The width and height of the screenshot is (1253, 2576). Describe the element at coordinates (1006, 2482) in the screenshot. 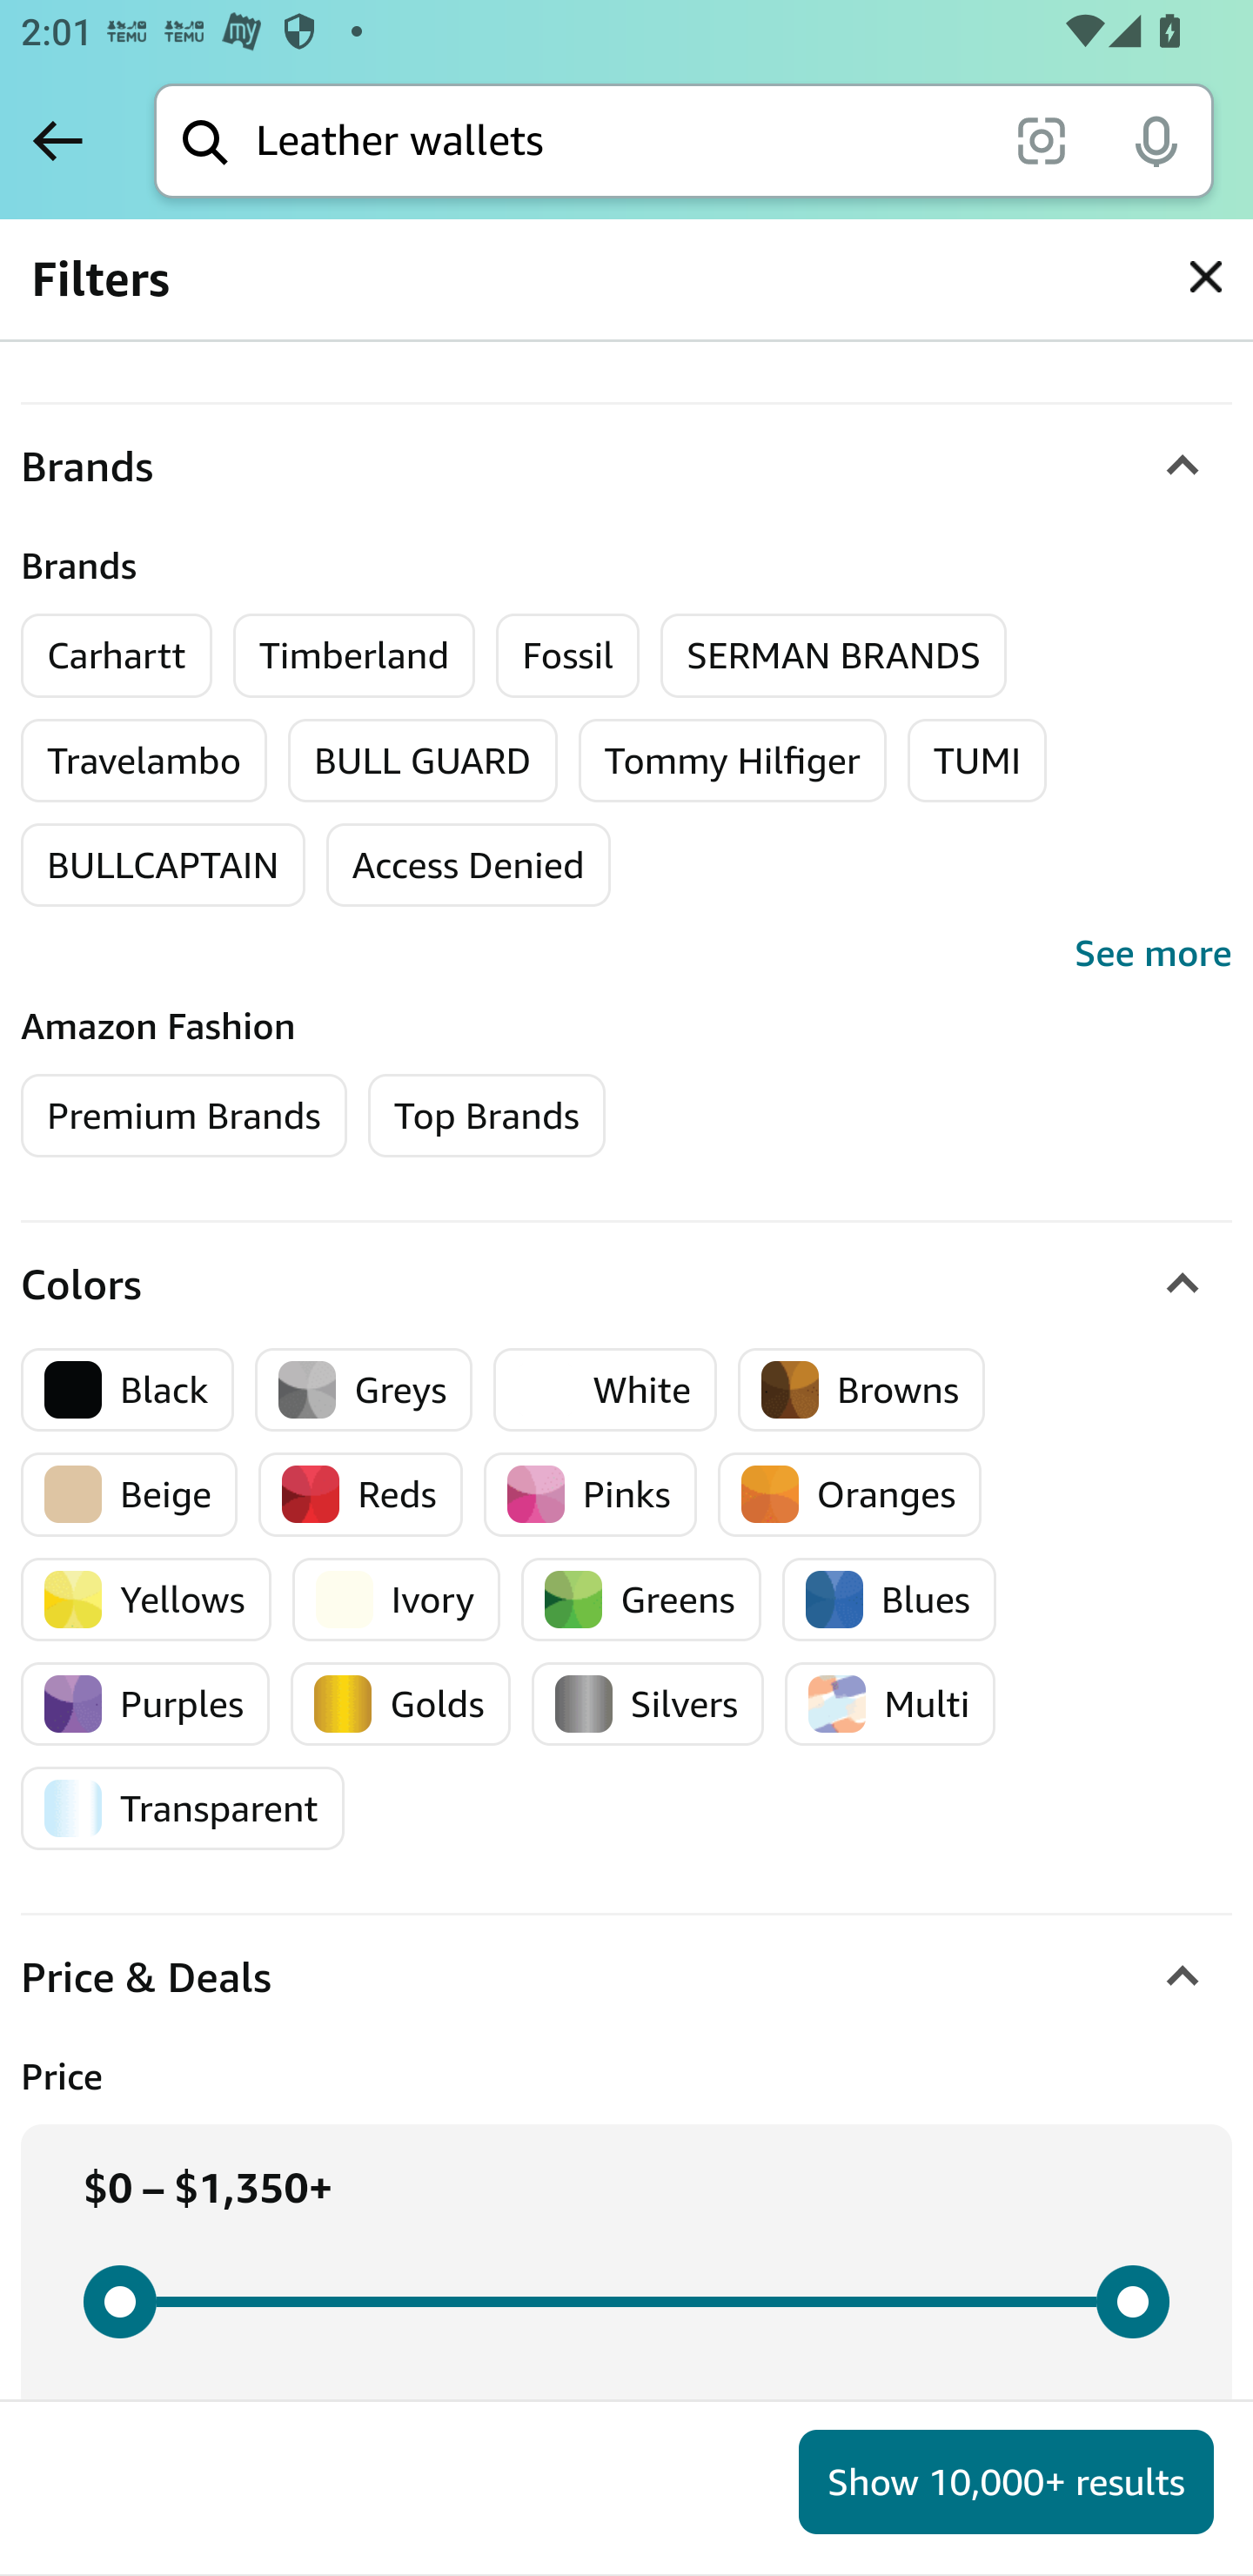

I see `Show 10,000+ results` at that location.